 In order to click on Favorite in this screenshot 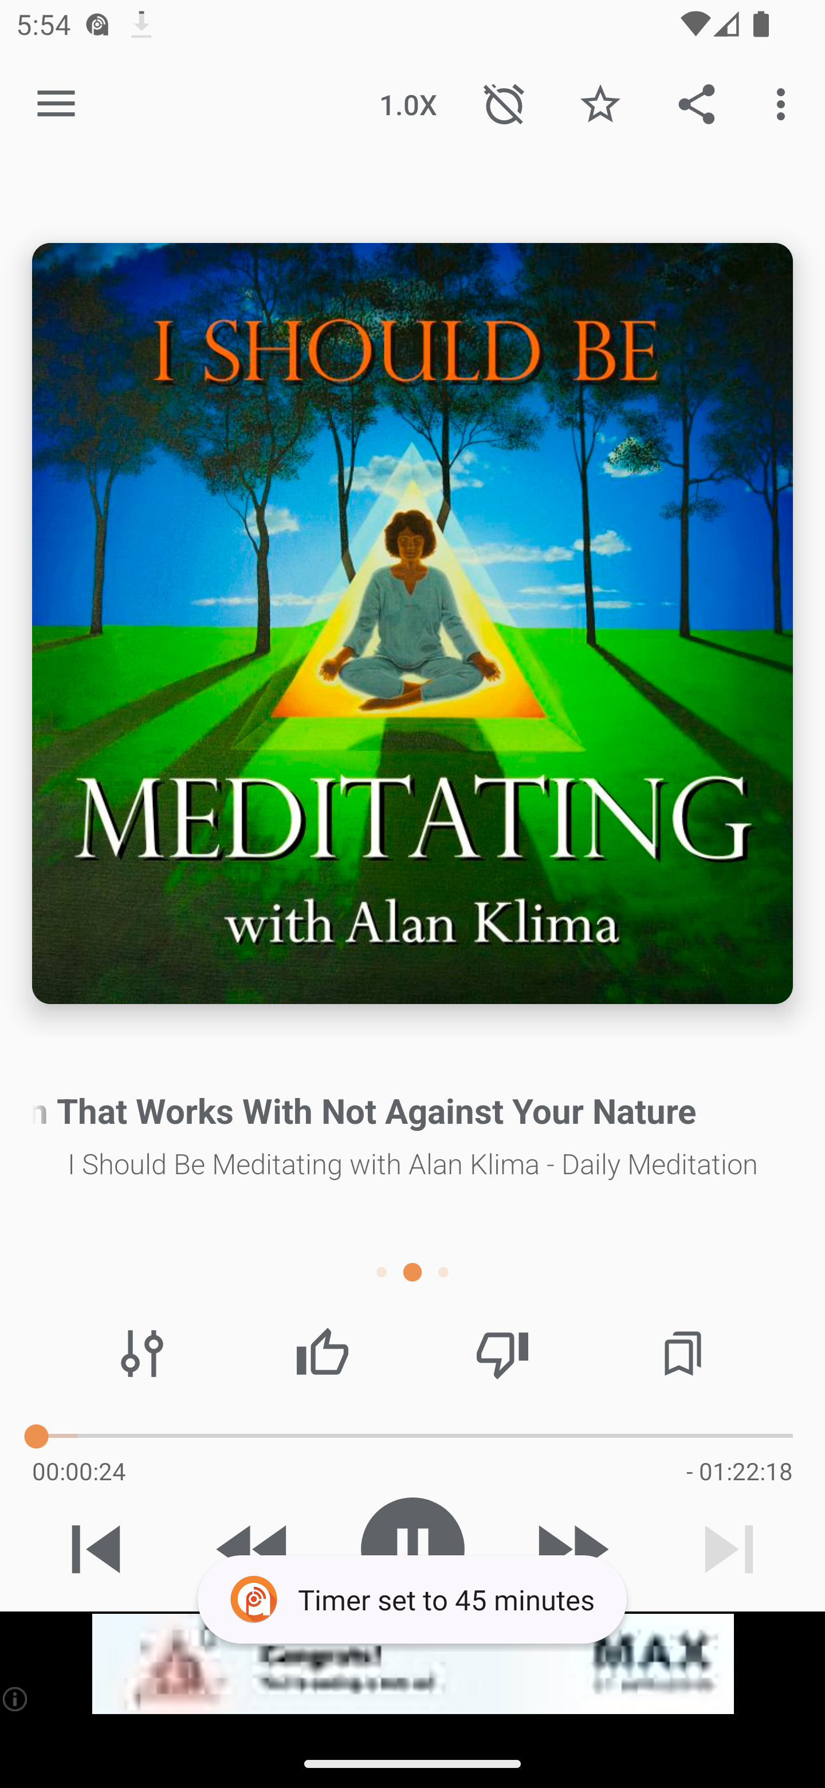, I will do `click(600, 103)`.